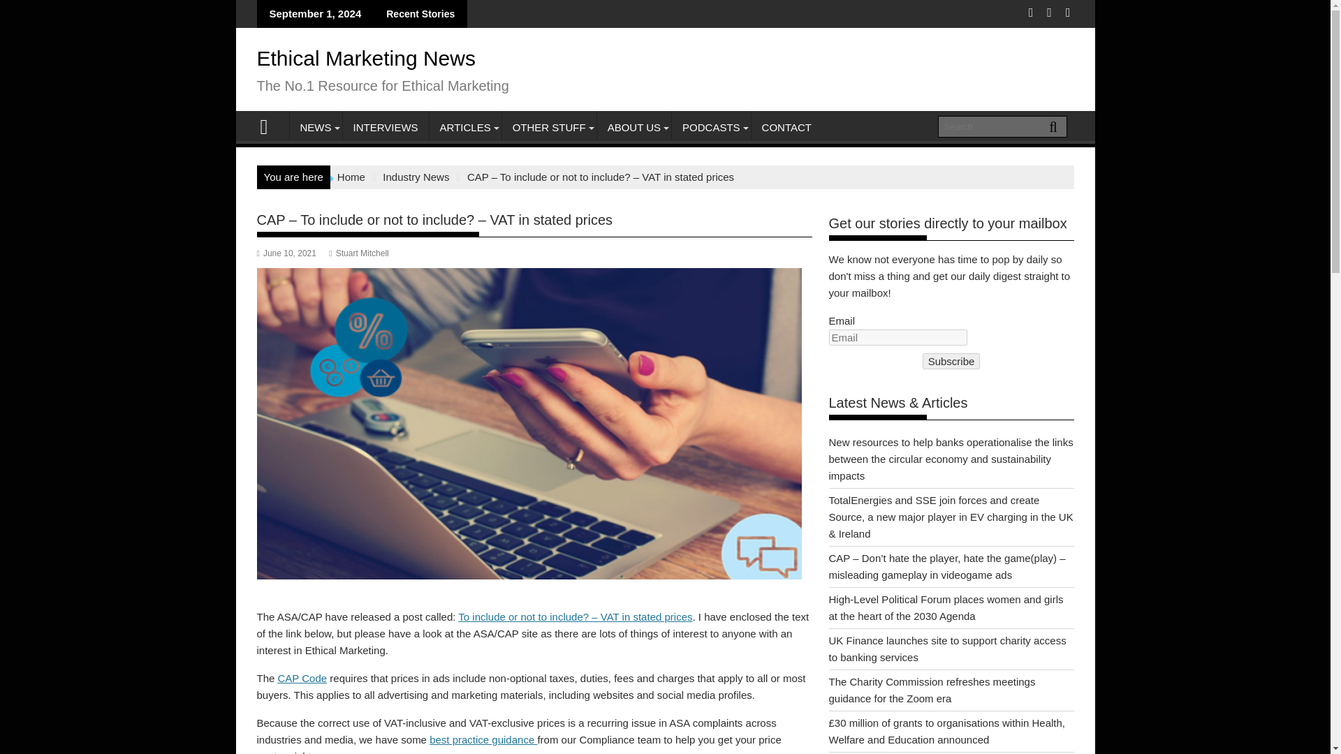  What do you see at coordinates (351, 177) in the screenshot?
I see `Home` at bounding box center [351, 177].